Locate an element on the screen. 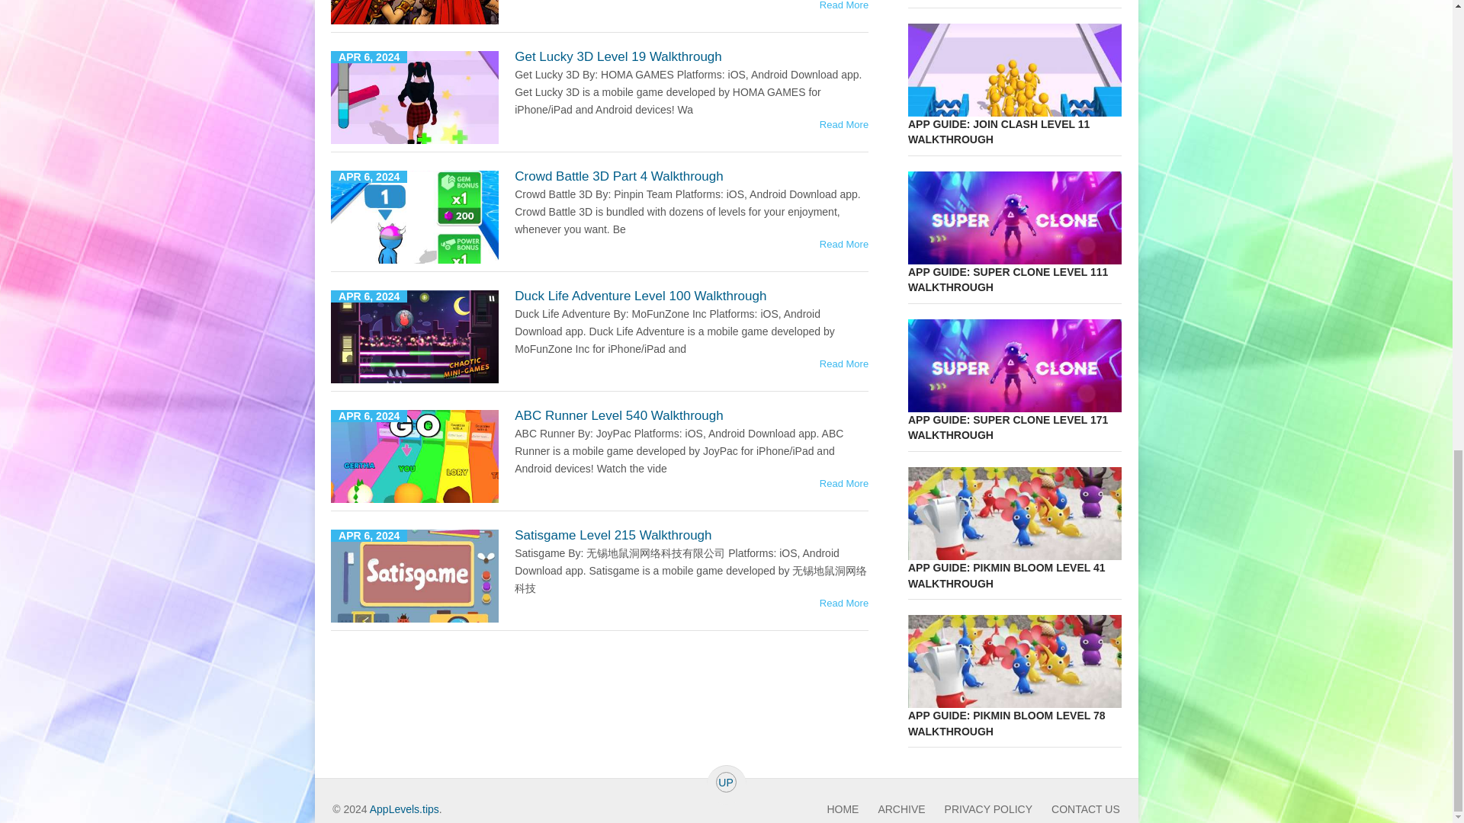  Read More is located at coordinates (843, 244).